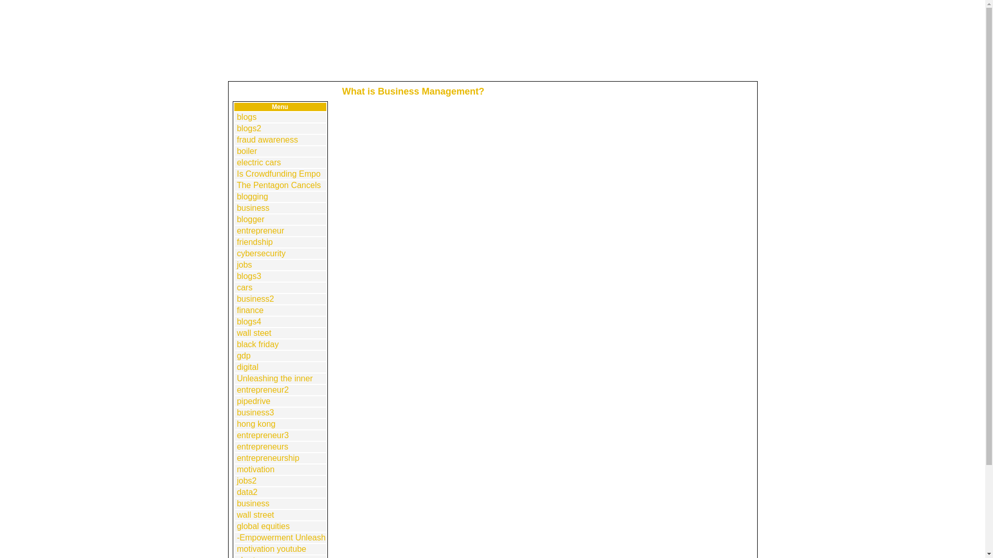 This screenshot has width=993, height=558. Describe the element at coordinates (281, 537) in the screenshot. I see `-Empowerment Unleash` at that location.